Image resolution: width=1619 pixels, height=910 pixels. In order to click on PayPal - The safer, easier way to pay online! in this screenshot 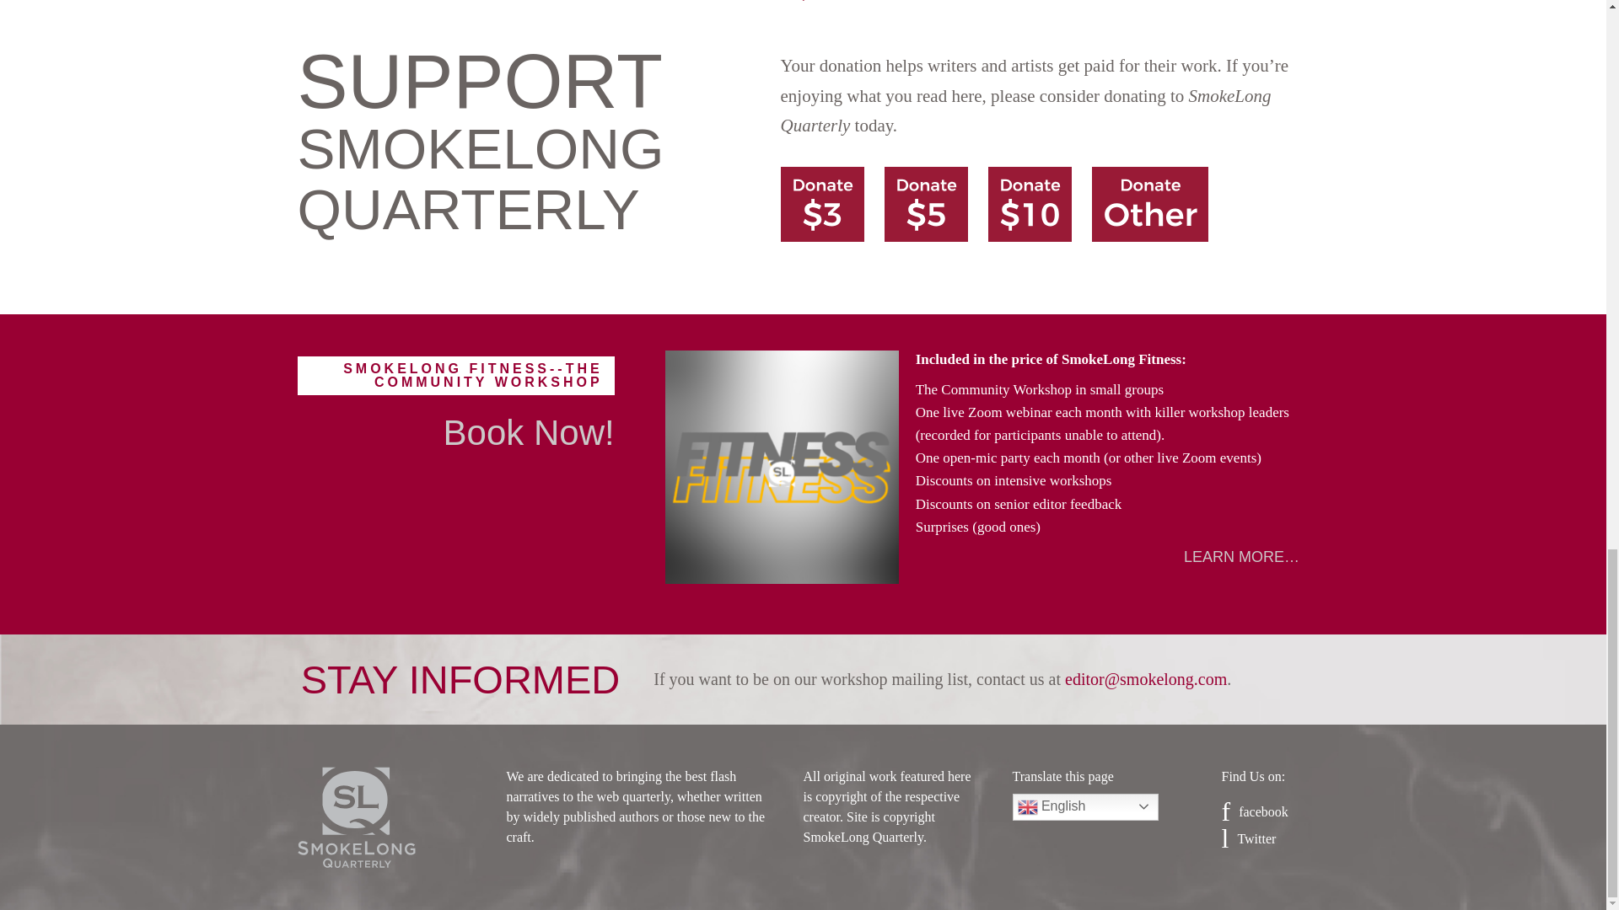, I will do `click(822, 204)`.